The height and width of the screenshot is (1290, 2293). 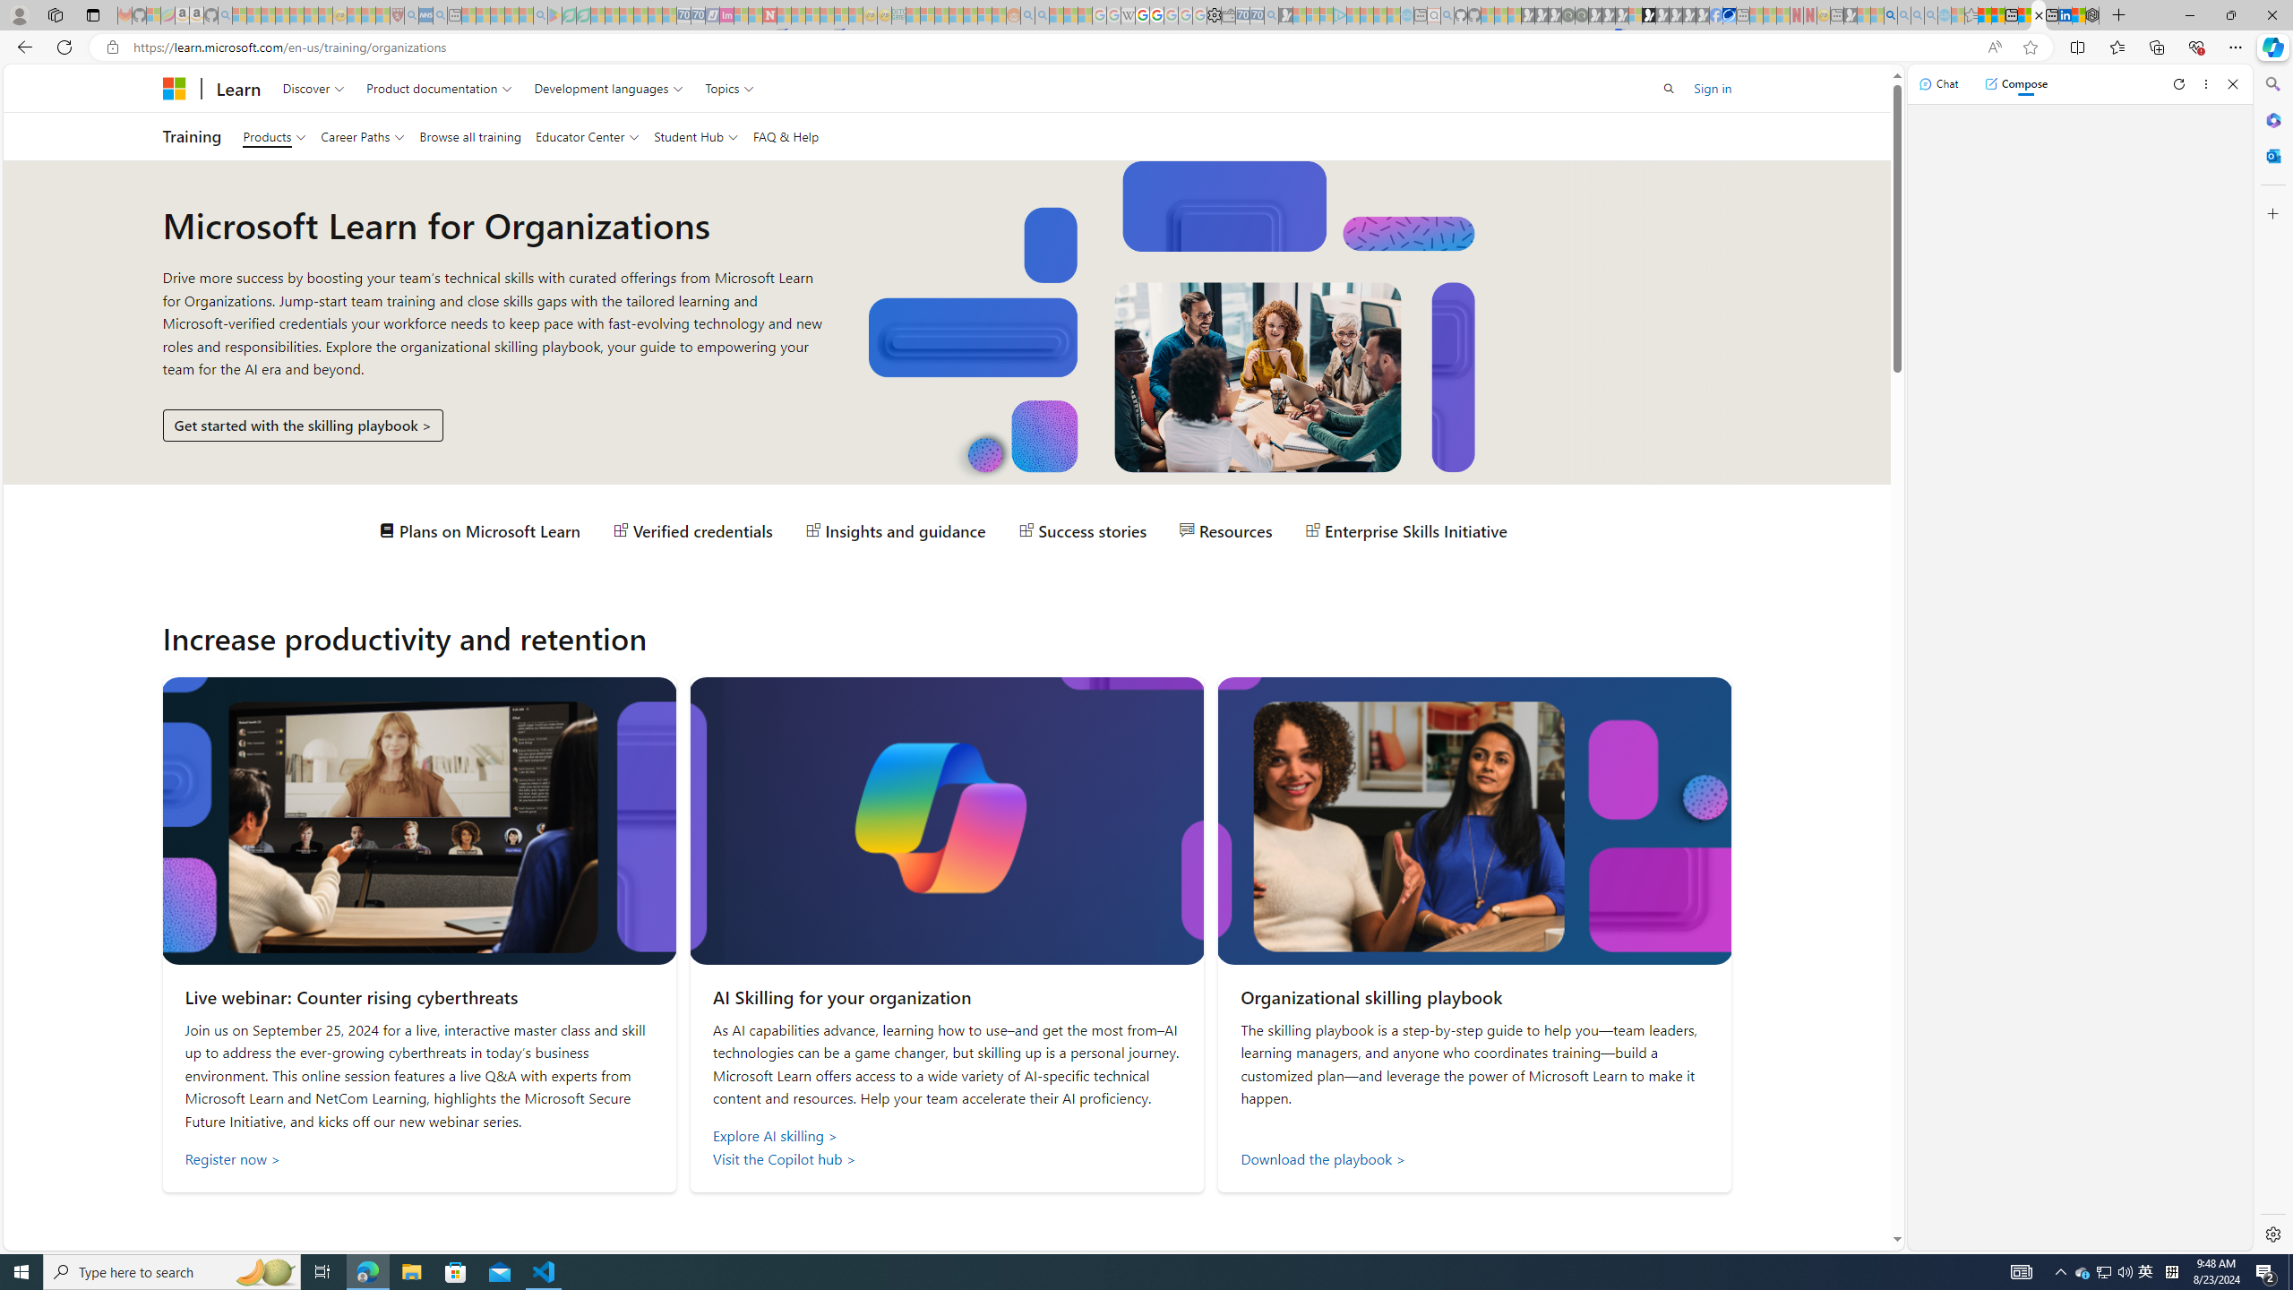 What do you see at coordinates (570, 15) in the screenshot?
I see `Terms of Use Agreement - Sleeping` at bounding box center [570, 15].